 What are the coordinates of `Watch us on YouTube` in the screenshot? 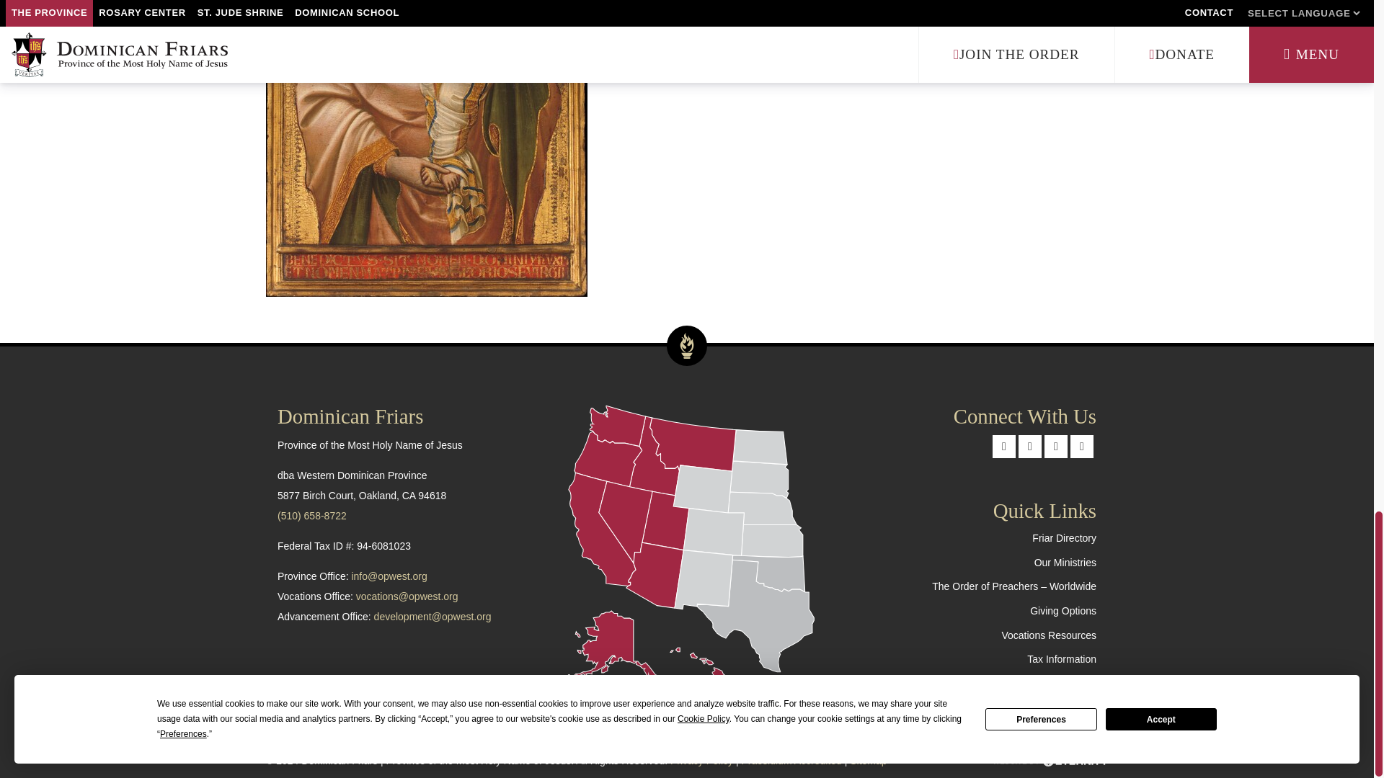 It's located at (1081, 447).